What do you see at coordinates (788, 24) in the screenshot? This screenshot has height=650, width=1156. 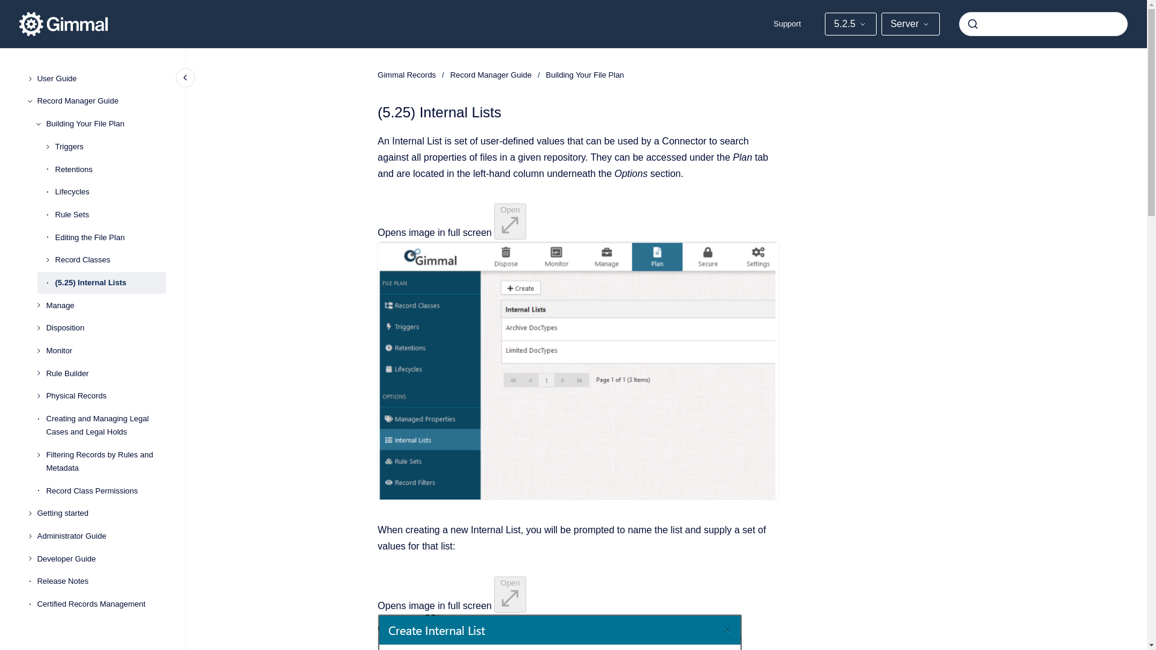 I see `Support` at bounding box center [788, 24].